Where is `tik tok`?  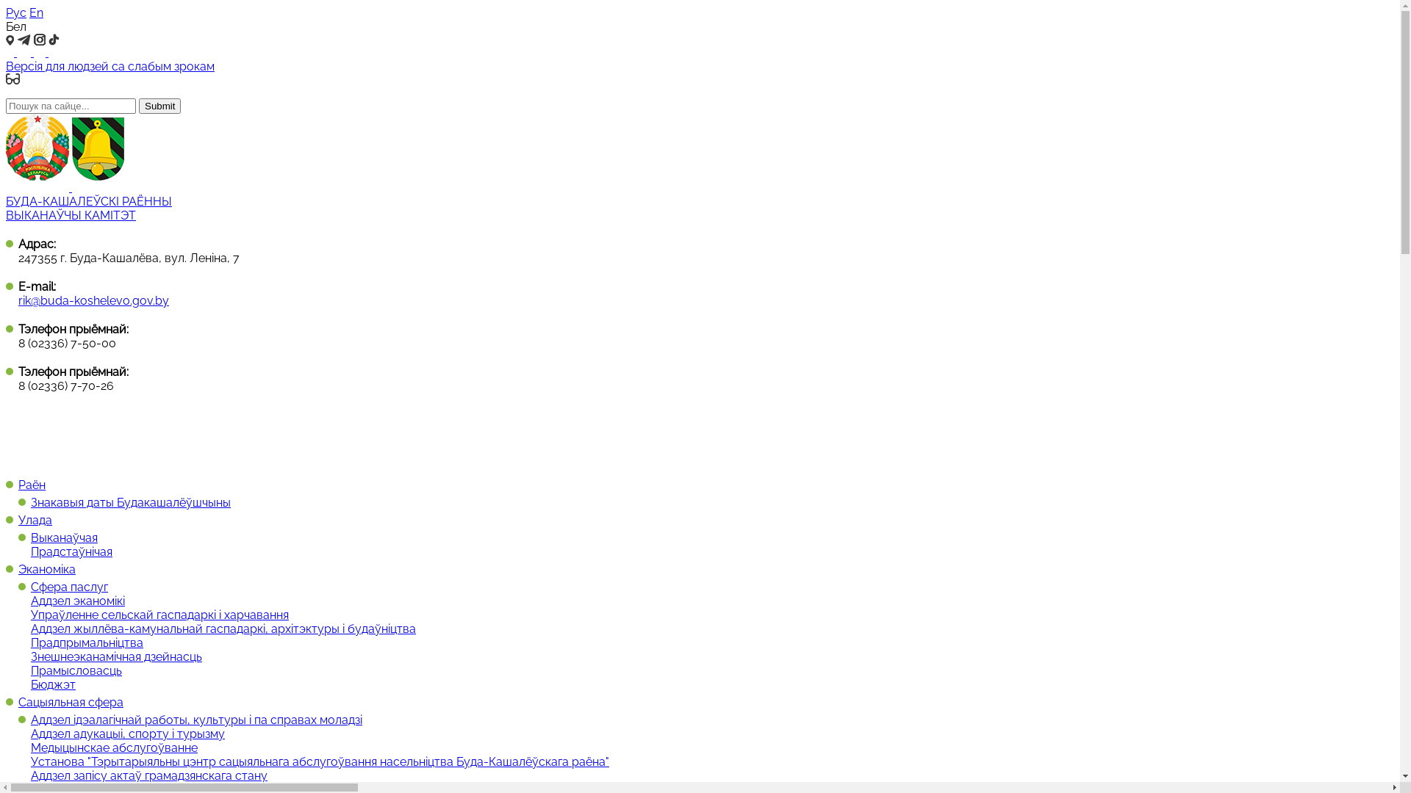
tik tok is located at coordinates (54, 53).